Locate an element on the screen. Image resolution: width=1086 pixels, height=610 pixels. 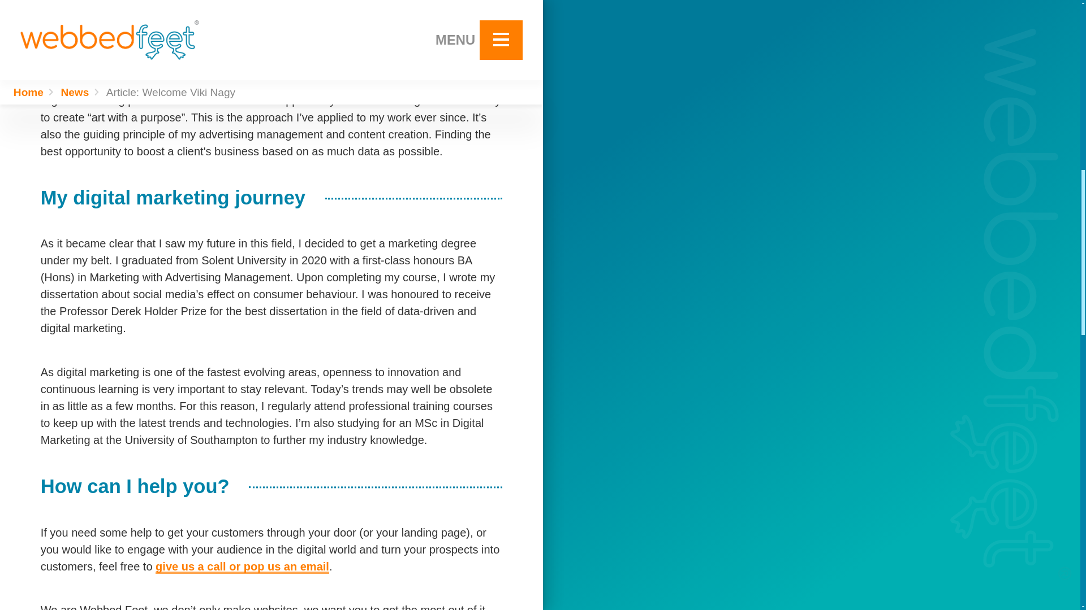
give us a call or pop us an email is located at coordinates (242, 567).